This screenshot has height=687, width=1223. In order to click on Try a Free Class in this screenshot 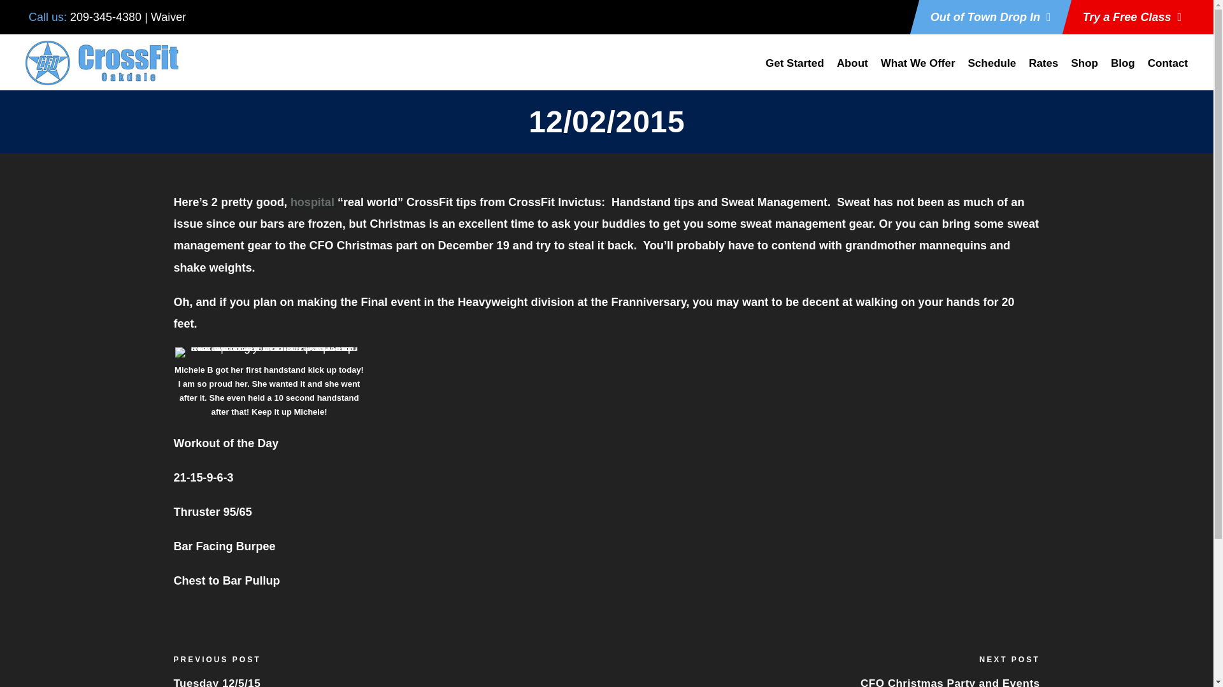, I will do `click(1131, 17)`.